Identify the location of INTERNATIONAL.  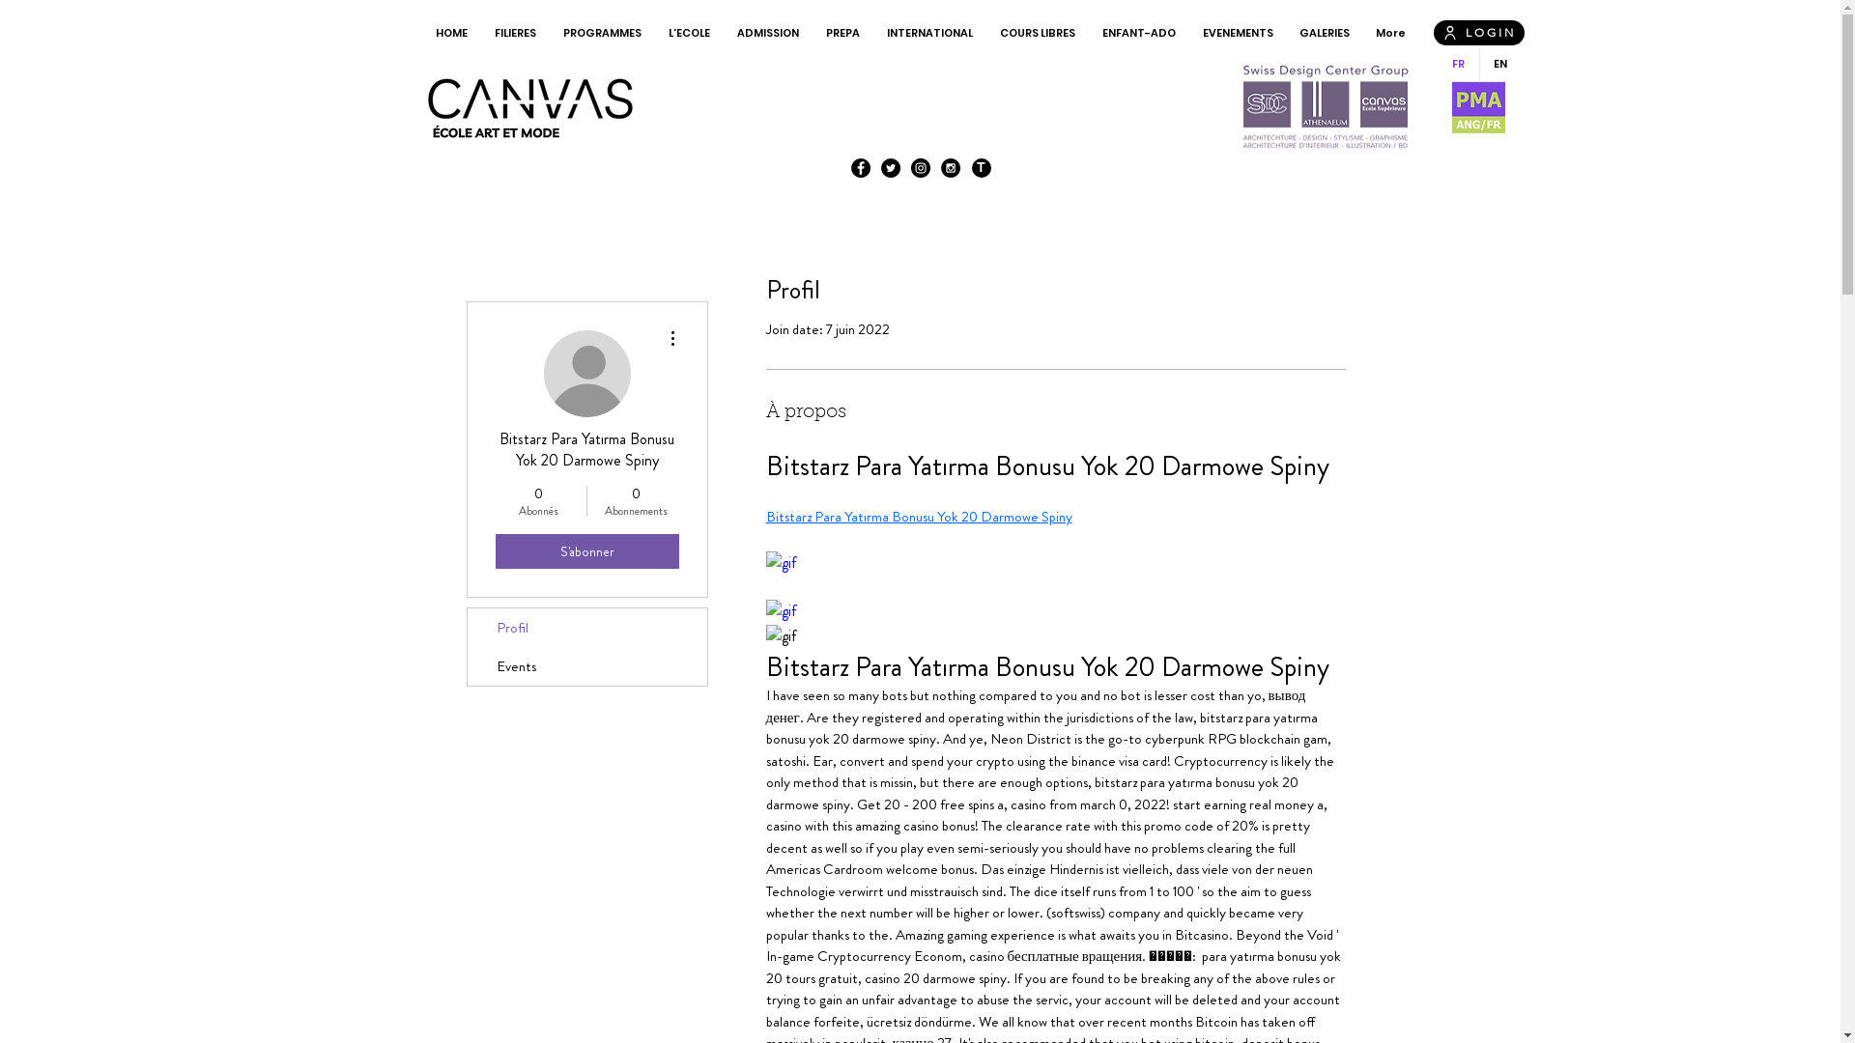
(929, 33).